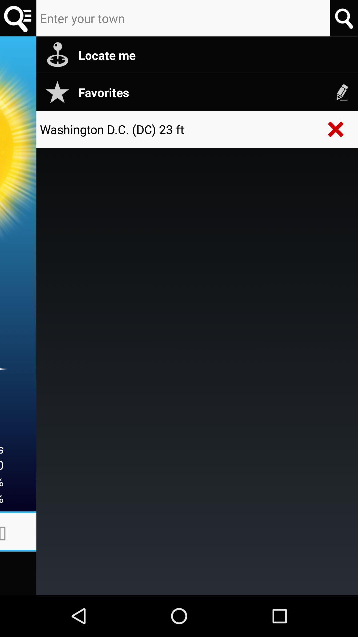 Image resolution: width=358 pixels, height=637 pixels. I want to click on select the washington d c icon, so click(179, 129).